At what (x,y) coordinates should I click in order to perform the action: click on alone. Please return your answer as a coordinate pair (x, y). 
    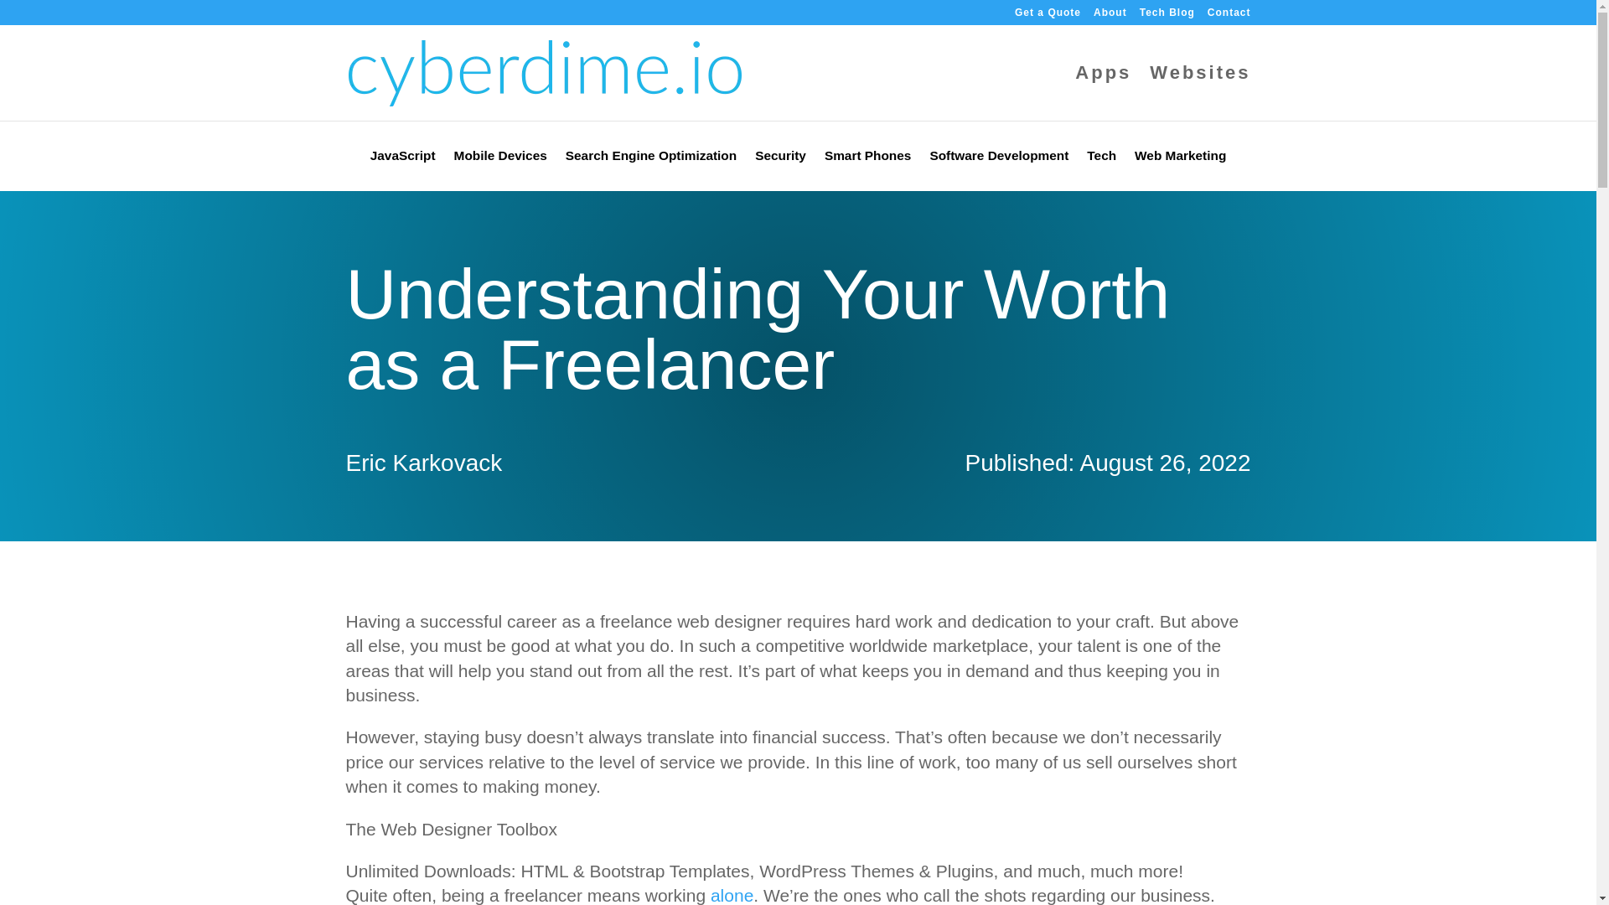
    Looking at the image, I should click on (732, 895).